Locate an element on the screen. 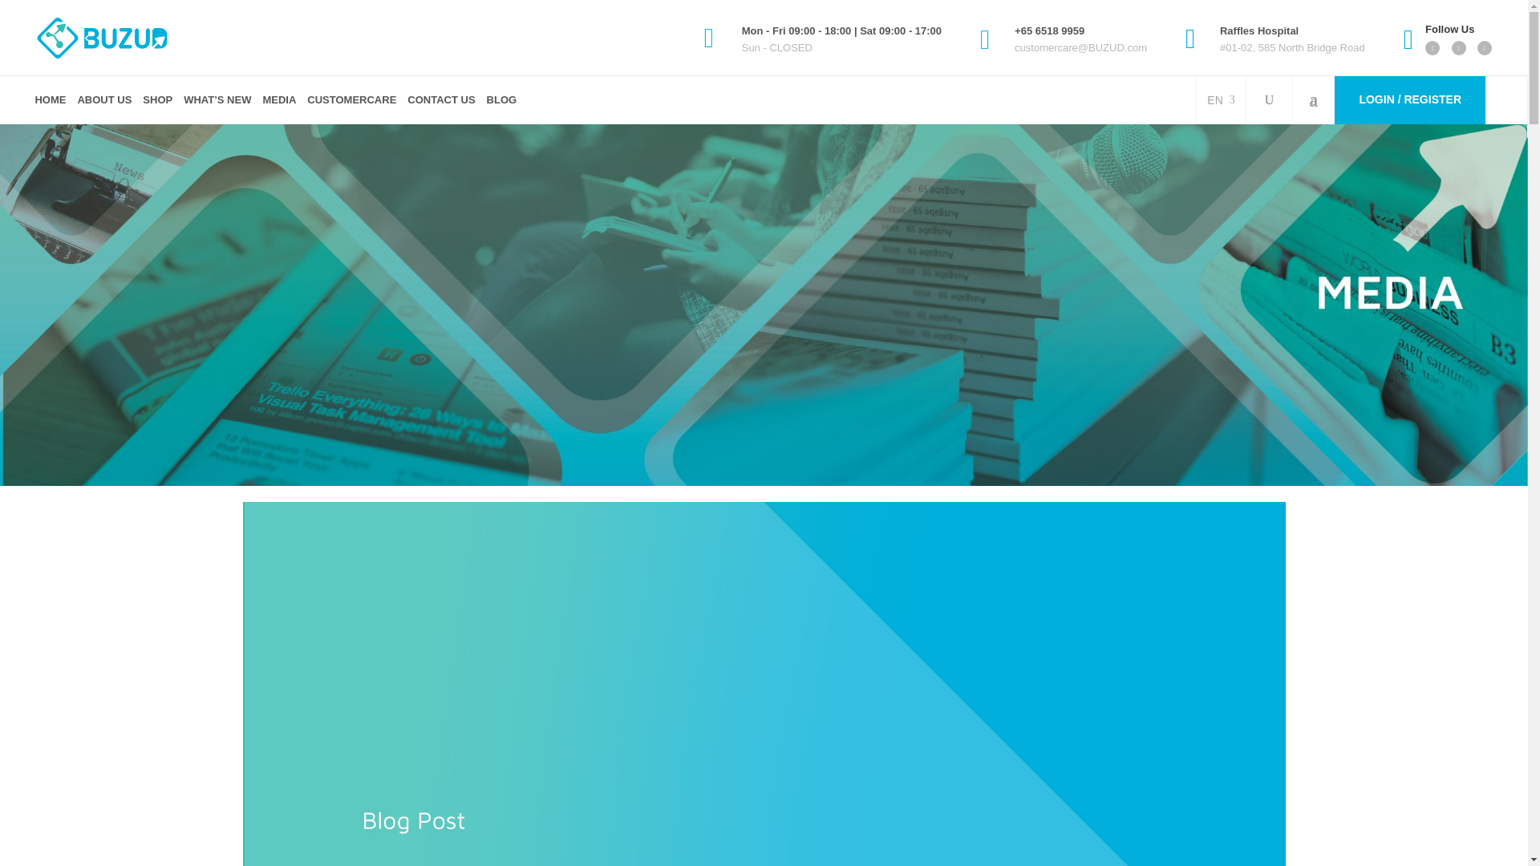 The image size is (1540, 866). CUSTOMERCARE is located at coordinates (351, 100).